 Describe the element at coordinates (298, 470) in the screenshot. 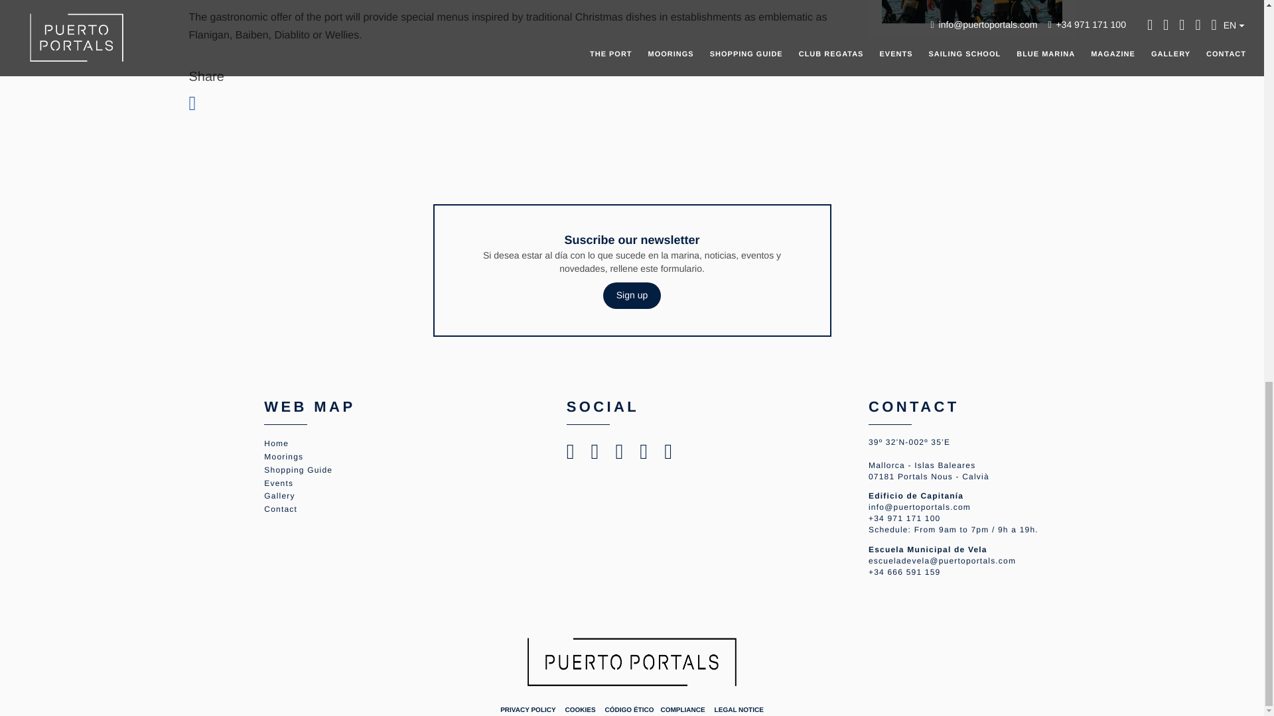

I see `Shopping Guide` at that location.